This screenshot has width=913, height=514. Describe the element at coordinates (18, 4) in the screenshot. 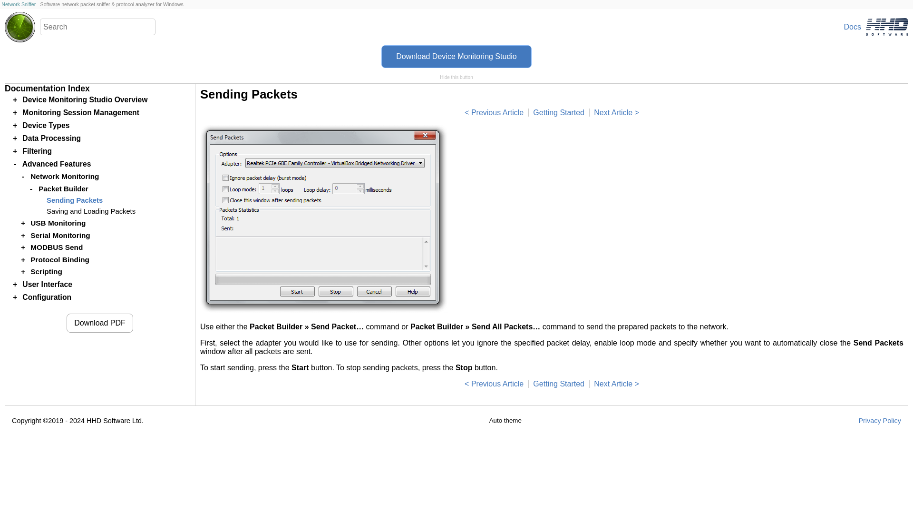

I see `Network Sniffer` at that location.